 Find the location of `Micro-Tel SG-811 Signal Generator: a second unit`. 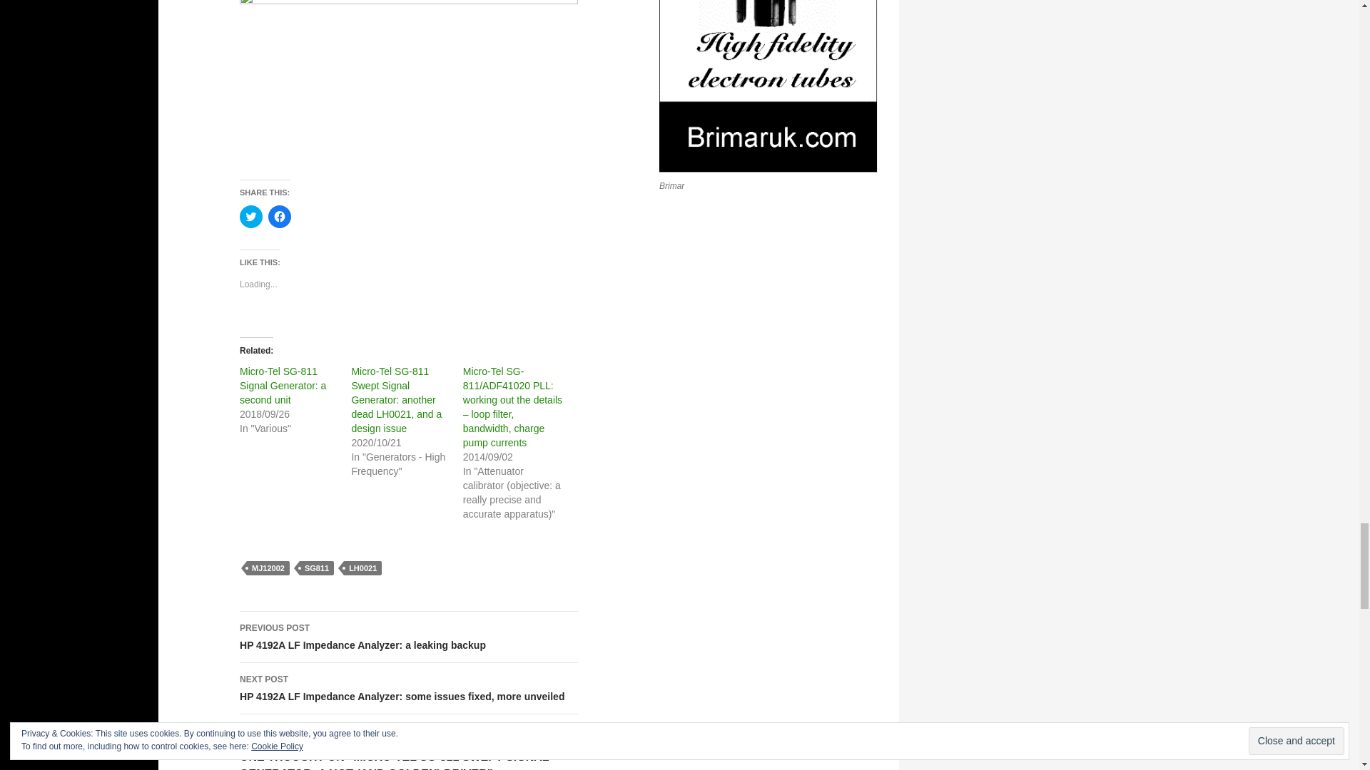

Micro-Tel SG-811 Signal Generator: a second unit is located at coordinates (283, 386).